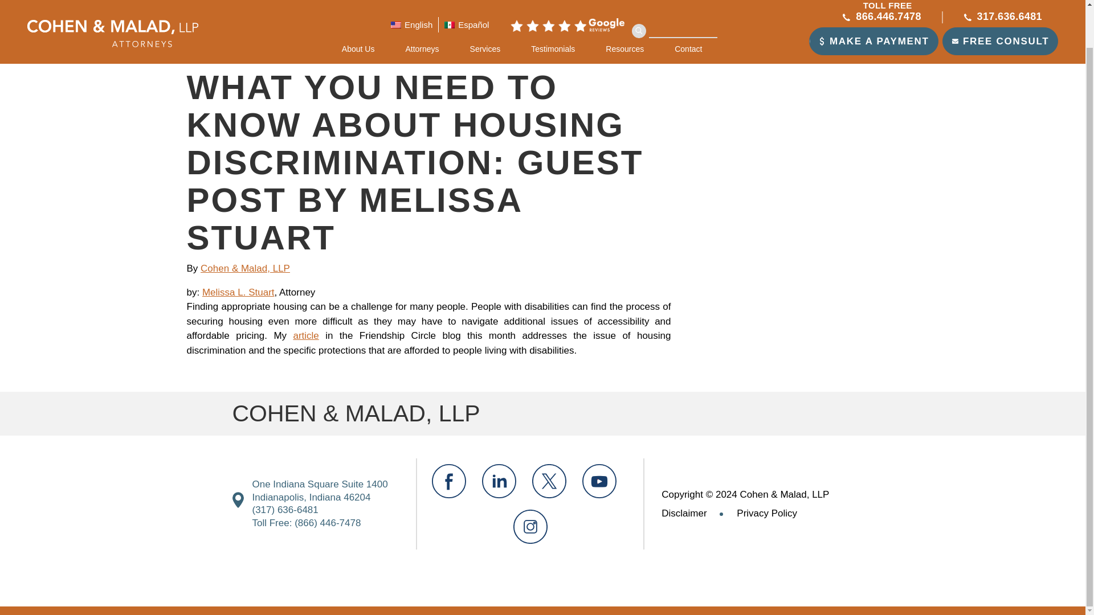  I want to click on Contact, so click(688, 6).